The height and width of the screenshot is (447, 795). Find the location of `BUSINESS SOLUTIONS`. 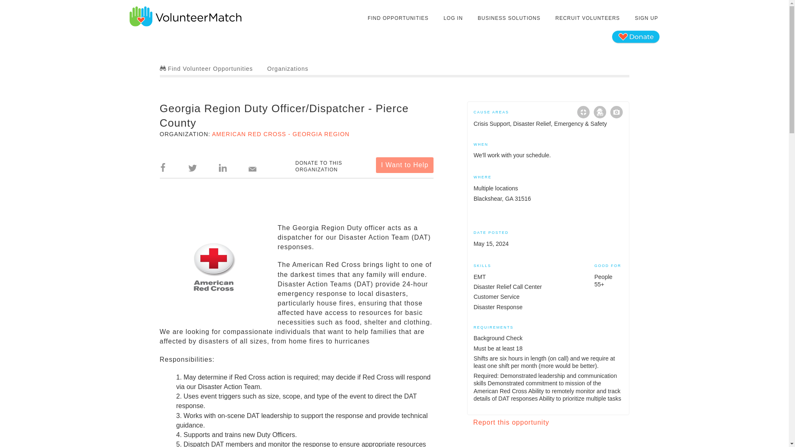

BUSINESS SOLUTIONS is located at coordinates (508, 18).